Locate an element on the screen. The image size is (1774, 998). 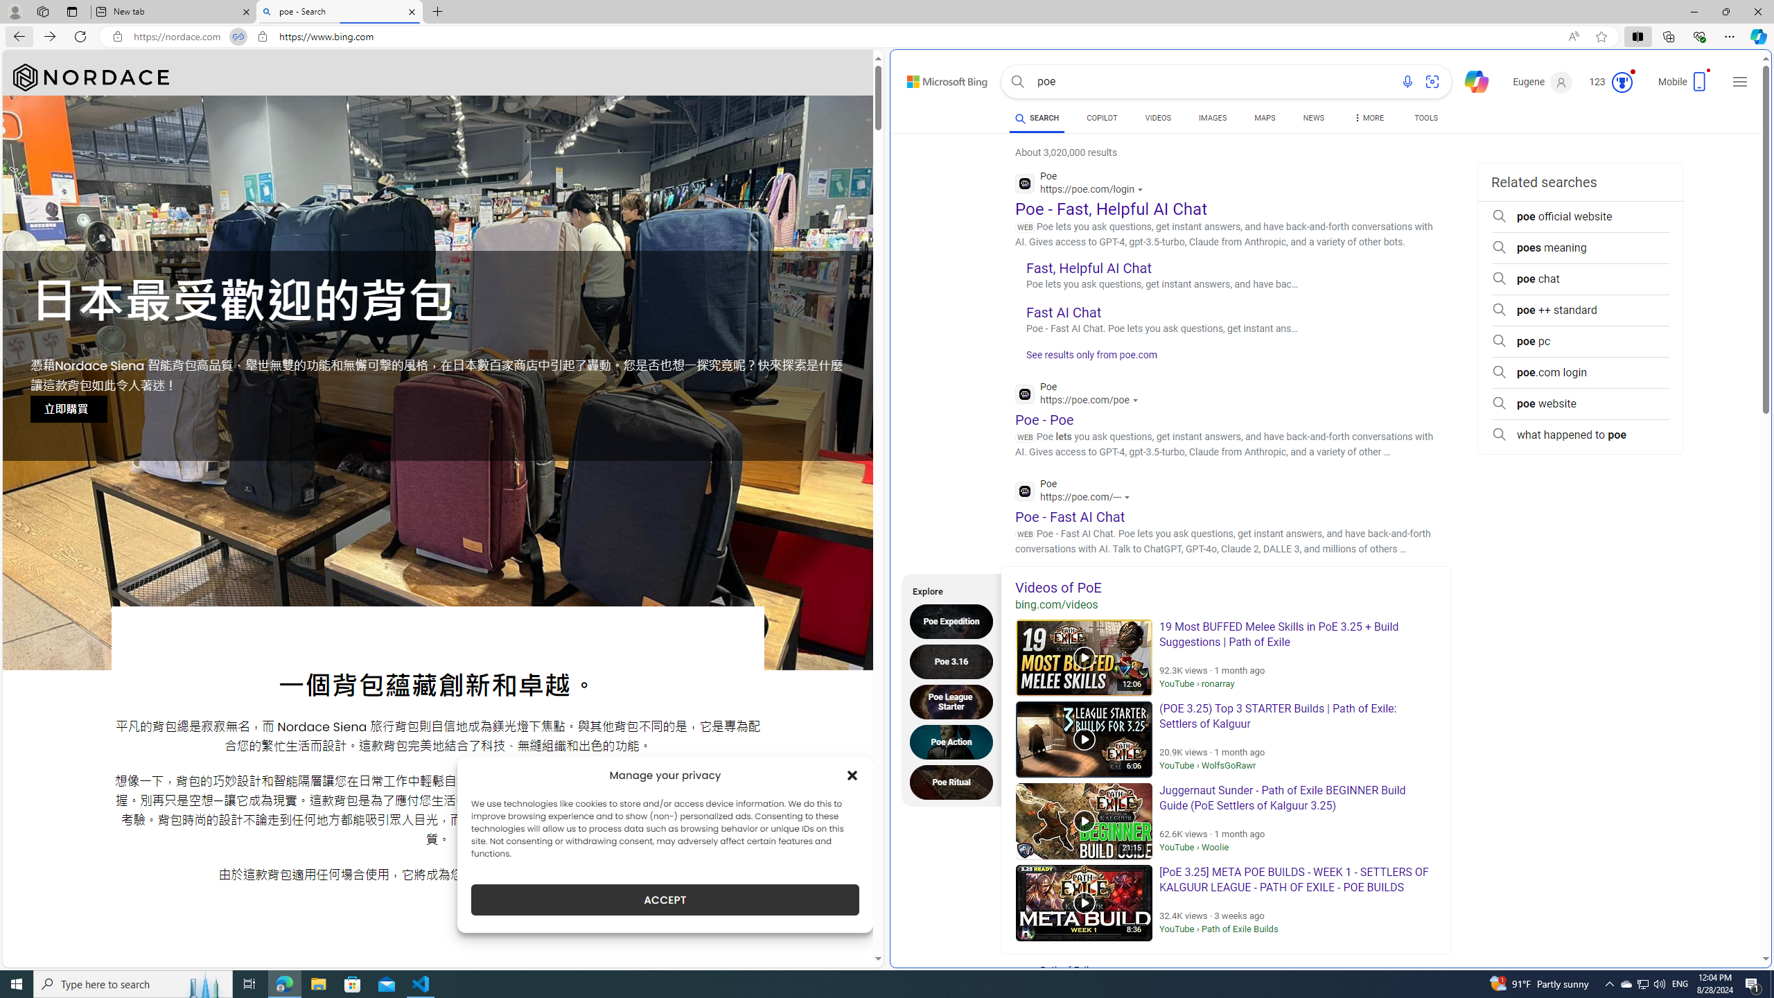
Fast, Helpful AI Chat is located at coordinates (1089, 268).